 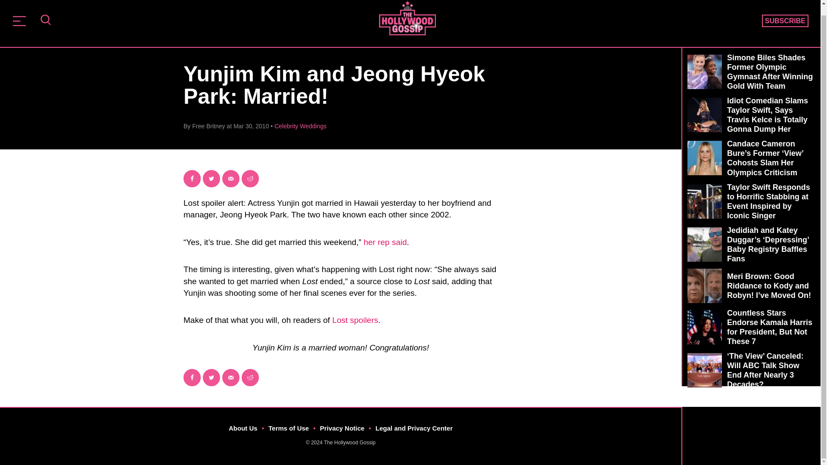 What do you see at coordinates (385, 242) in the screenshot?
I see `her rep said` at bounding box center [385, 242].